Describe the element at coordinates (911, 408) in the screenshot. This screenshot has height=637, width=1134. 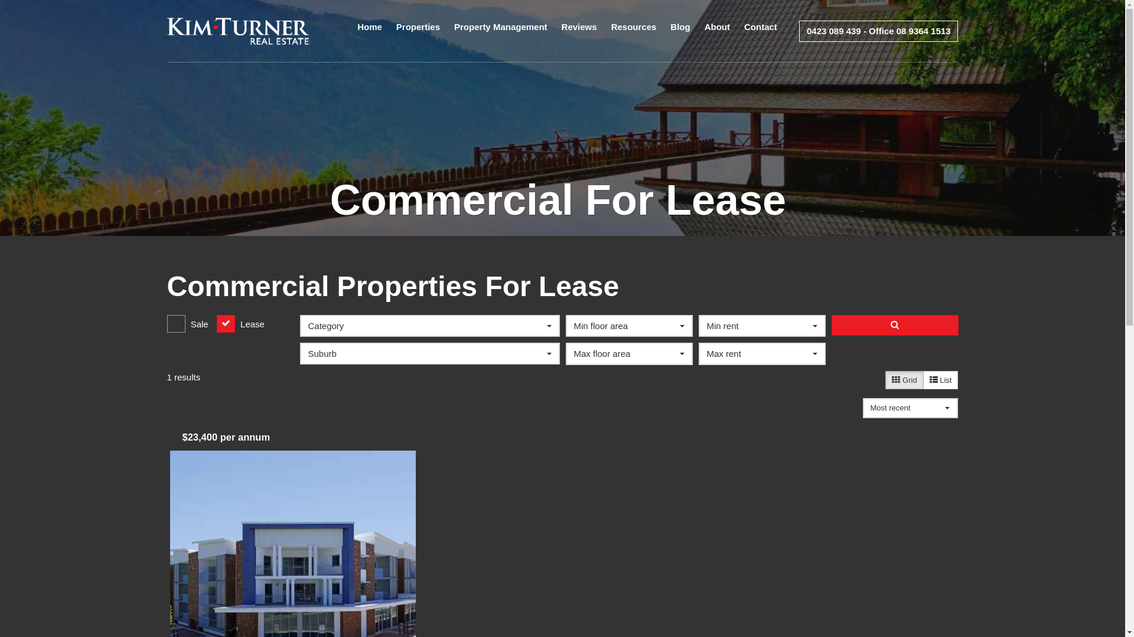
I see `Most recent
 ` at that location.